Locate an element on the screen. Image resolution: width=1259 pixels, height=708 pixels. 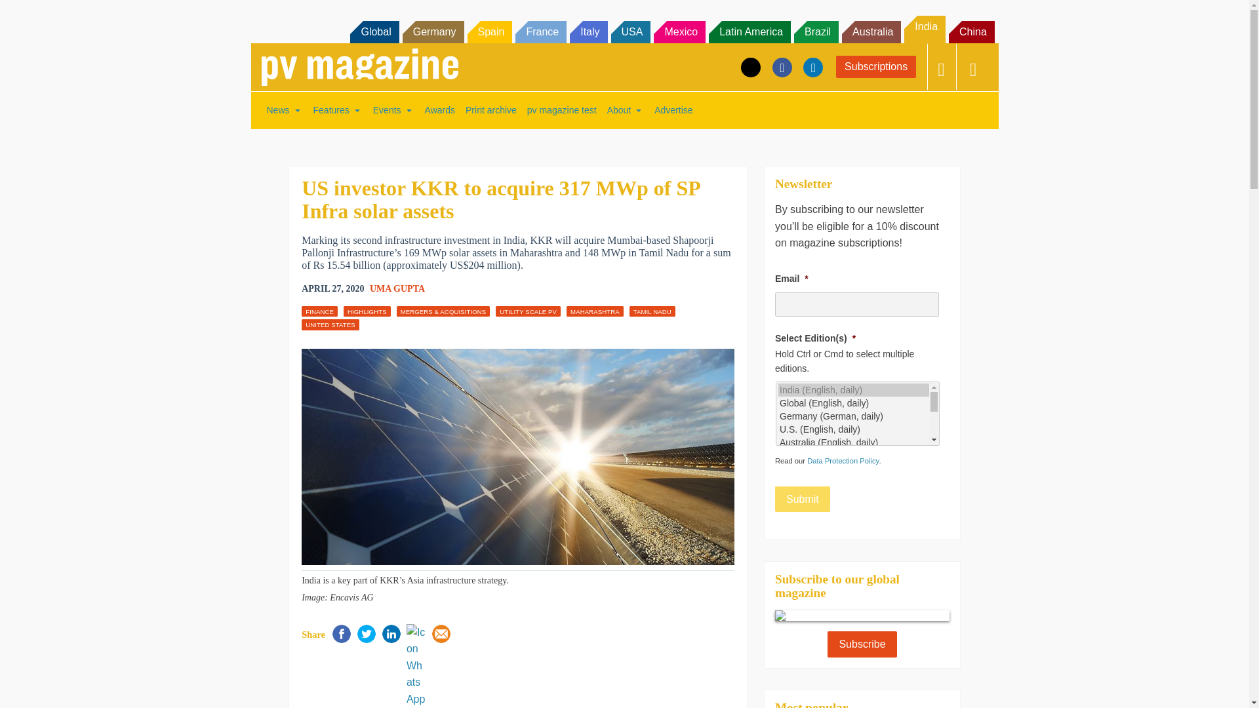
Germany is located at coordinates (433, 31).